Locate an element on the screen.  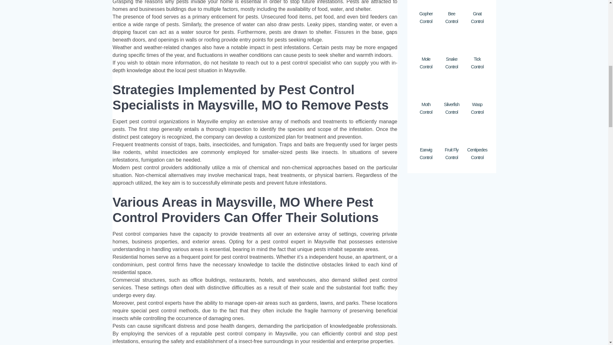
Pest control against gophers is located at coordinates (426, 4).